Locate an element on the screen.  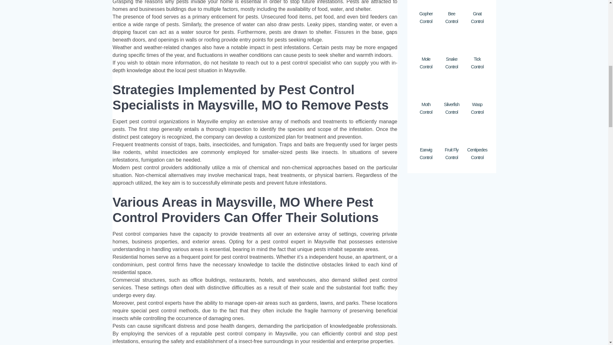
Pest control against gophers is located at coordinates (426, 4).